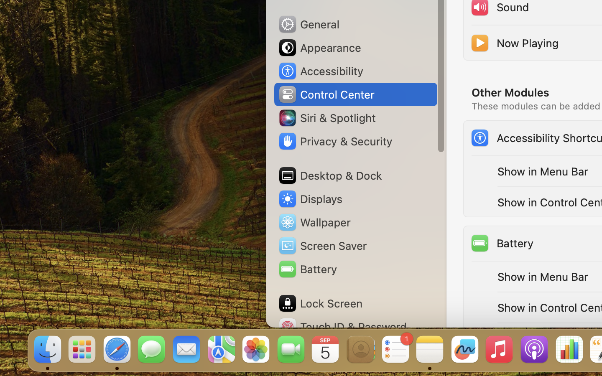 The width and height of the screenshot is (602, 376). Describe the element at coordinates (319, 48) in the screenshot. I see `Appearance` at that location.